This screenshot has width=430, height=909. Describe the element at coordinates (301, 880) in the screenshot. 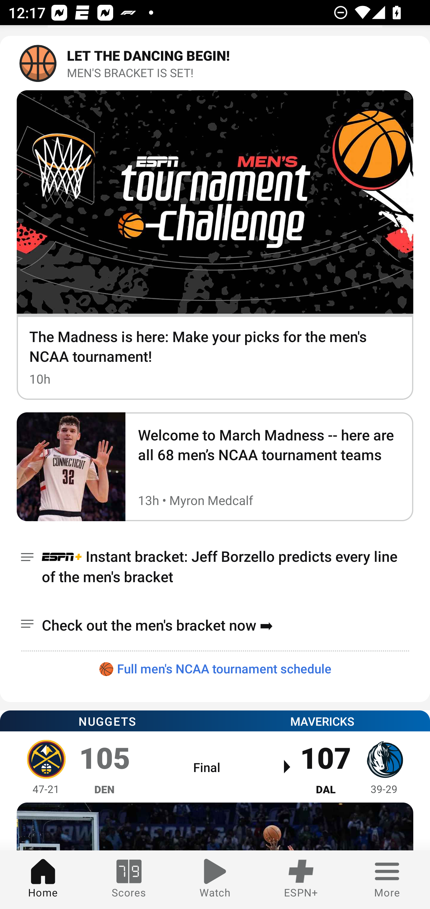

I see `ESPN+` at that location.